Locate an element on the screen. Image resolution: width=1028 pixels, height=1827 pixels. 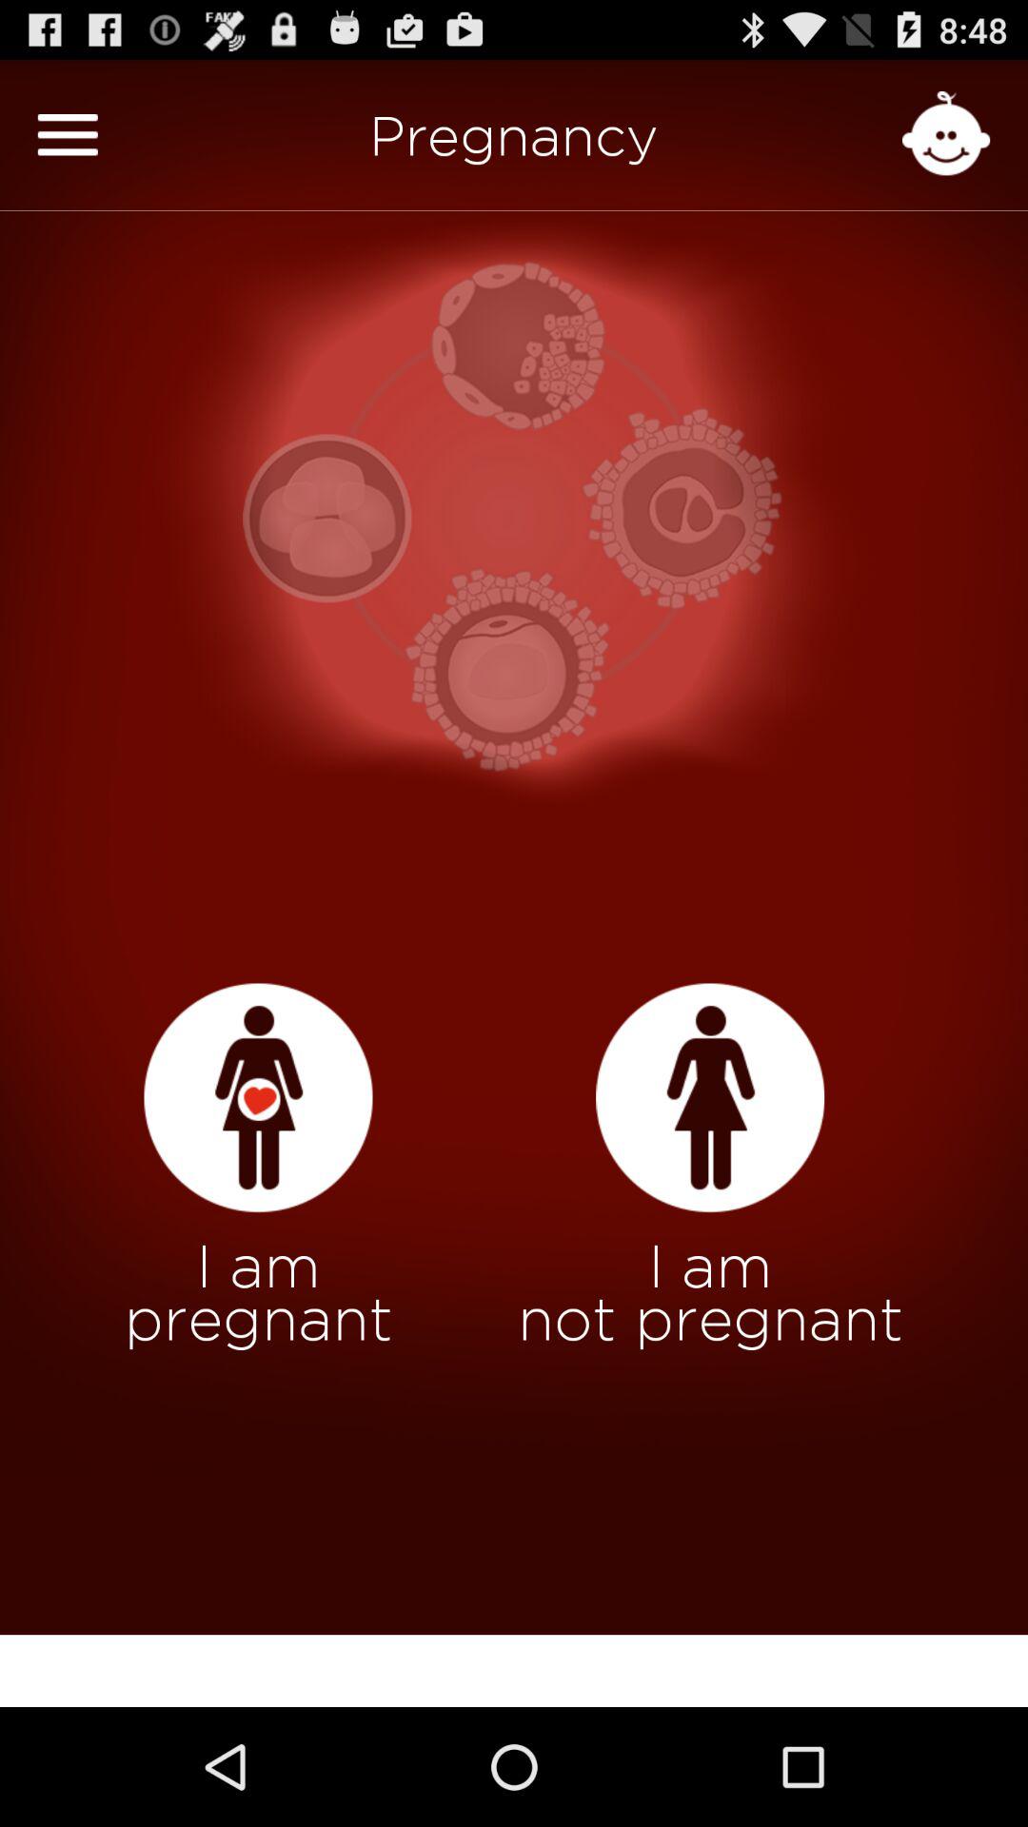
pregnant button mark option is located at coordinates (258, 1098).